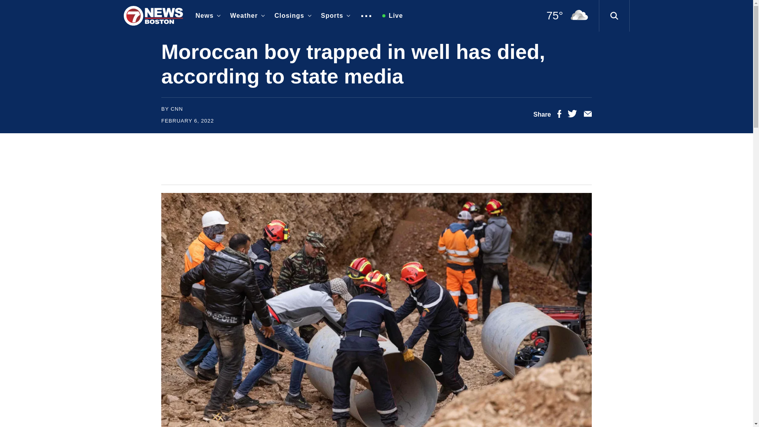 This screenshot has height=427, width=759. What do you see at coordinates (587, 115) in the screenshot?
I see `Email` at bounding box center [587, 115].